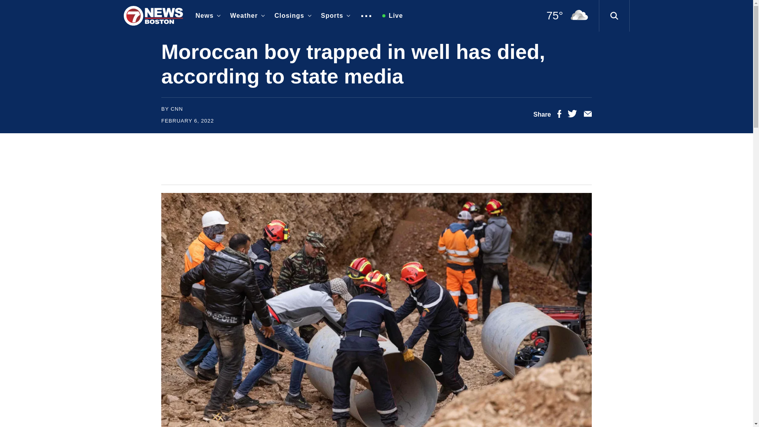 This screenshot has height=427, width=759. What do you see at coordinates (587, 115) in the screenshot?
I see `Email` at bounding box center [587, 115].